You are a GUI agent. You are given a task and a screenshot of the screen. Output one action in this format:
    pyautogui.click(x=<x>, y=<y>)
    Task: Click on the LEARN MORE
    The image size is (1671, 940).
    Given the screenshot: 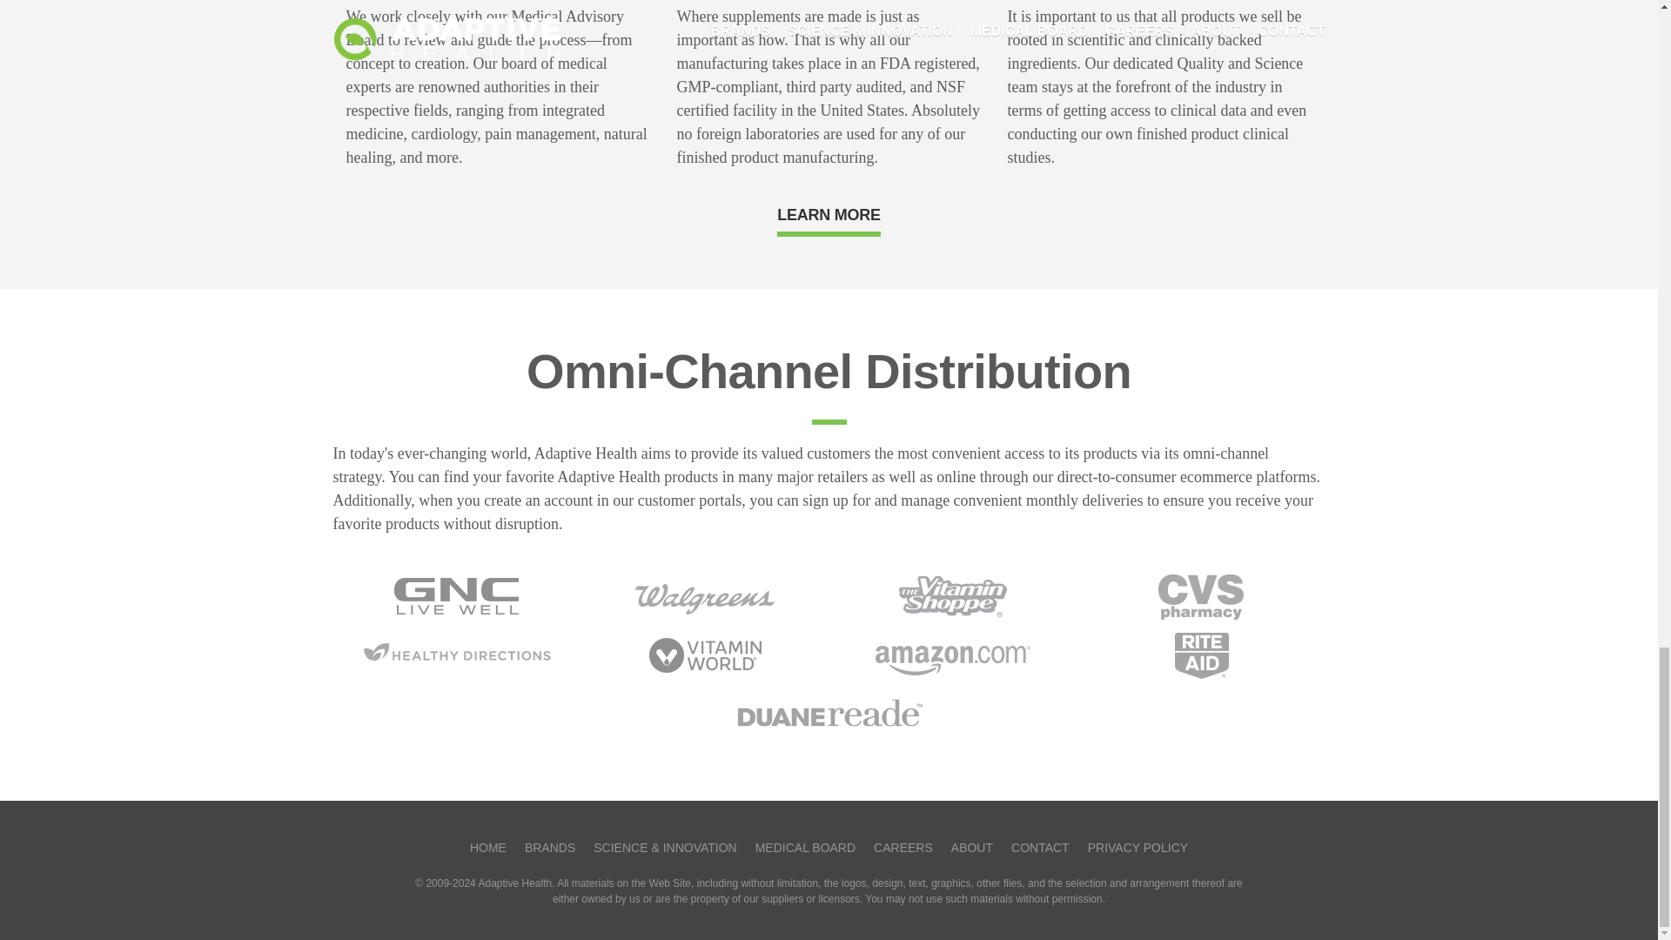 What is the action you would take?
    pyautogui.click(x=829, y=214)
    